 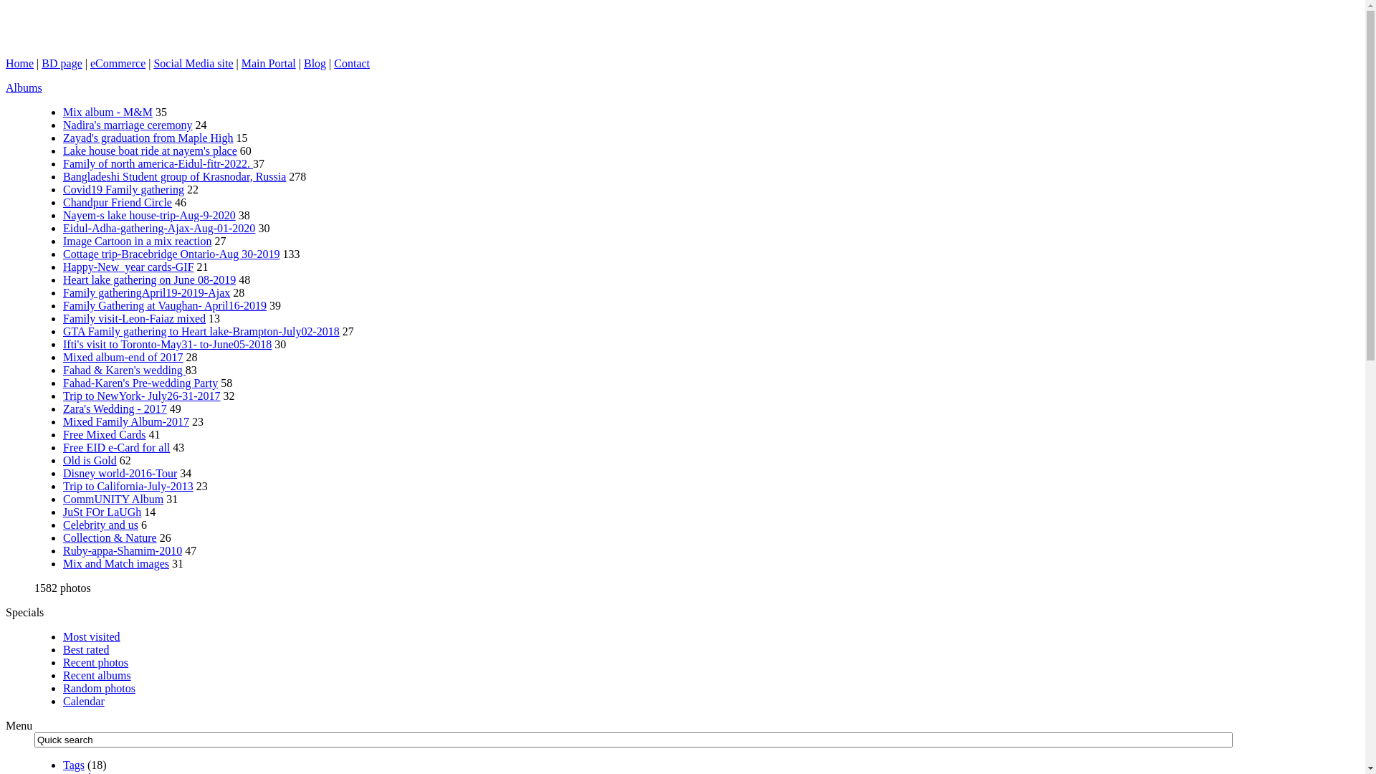 I want to click on Zayad's graduation from Maple High, so click(x=148, y=138).